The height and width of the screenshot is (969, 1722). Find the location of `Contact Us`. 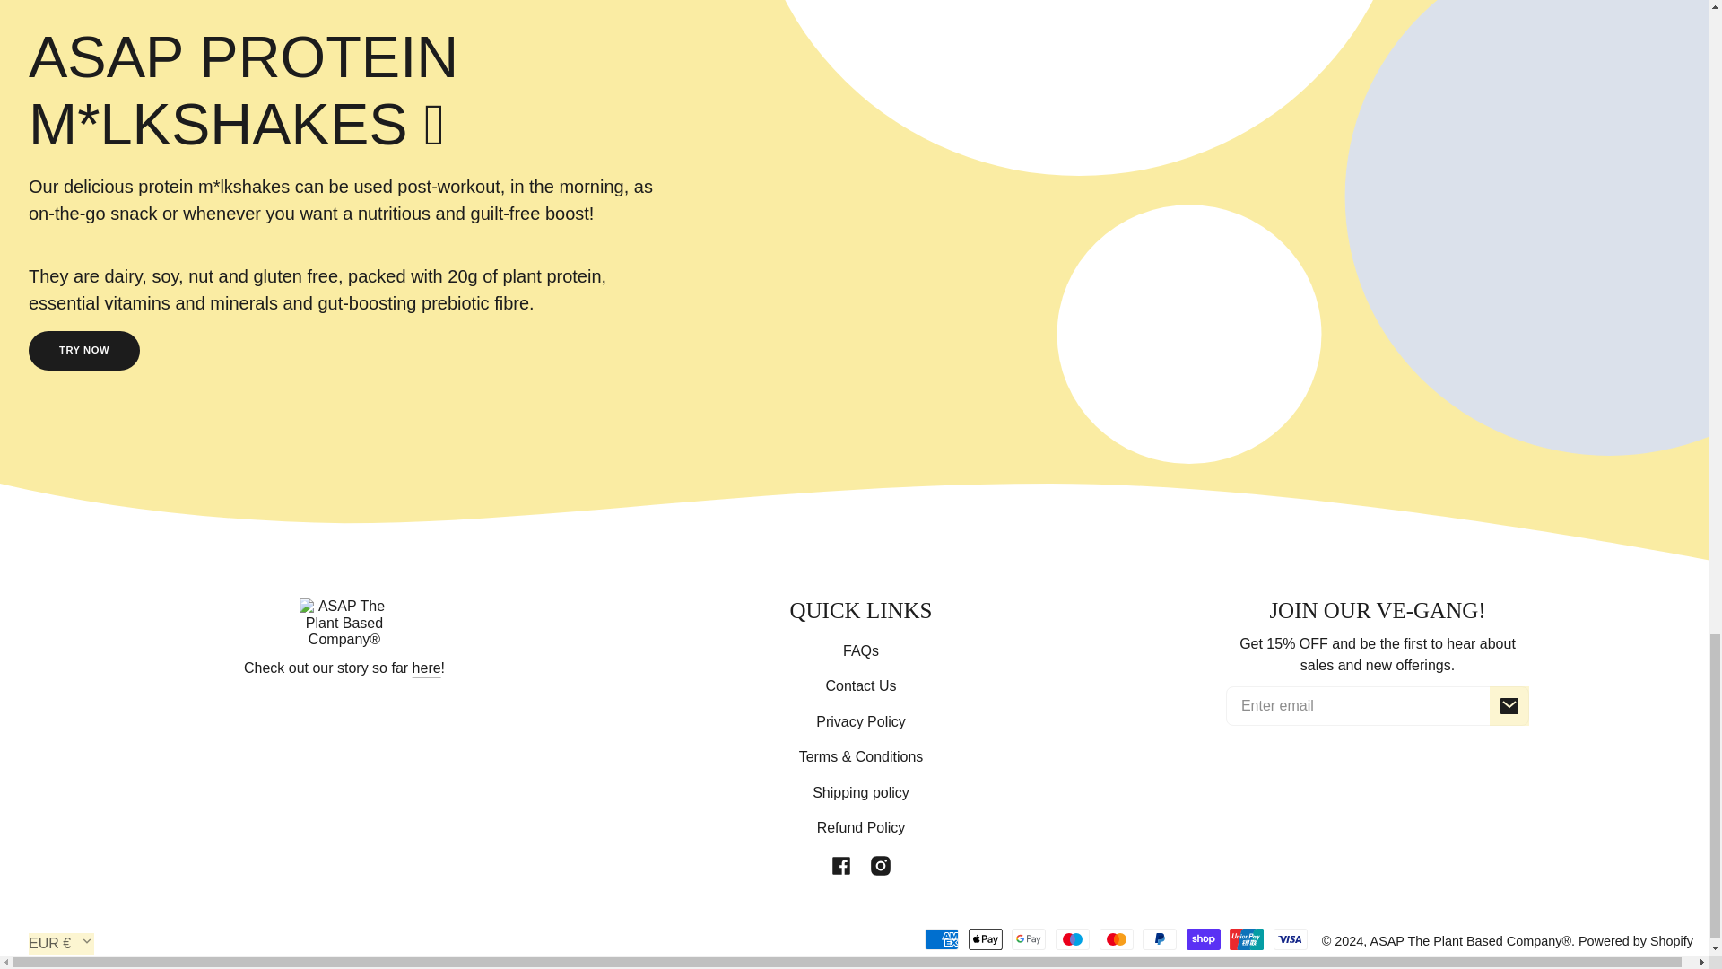

Contact Us is located at coordinates (859, 687).